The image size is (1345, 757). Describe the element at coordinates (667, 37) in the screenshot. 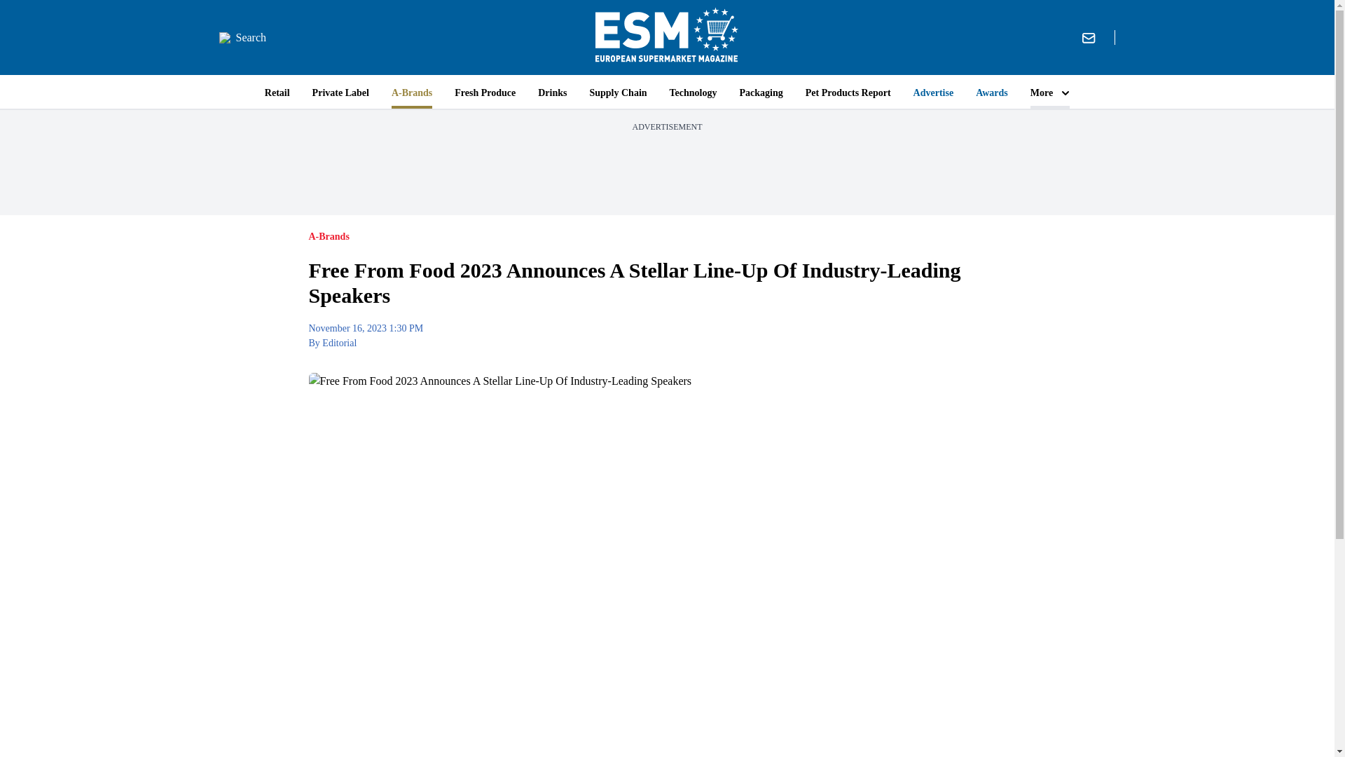

I see `ESM` at that location.